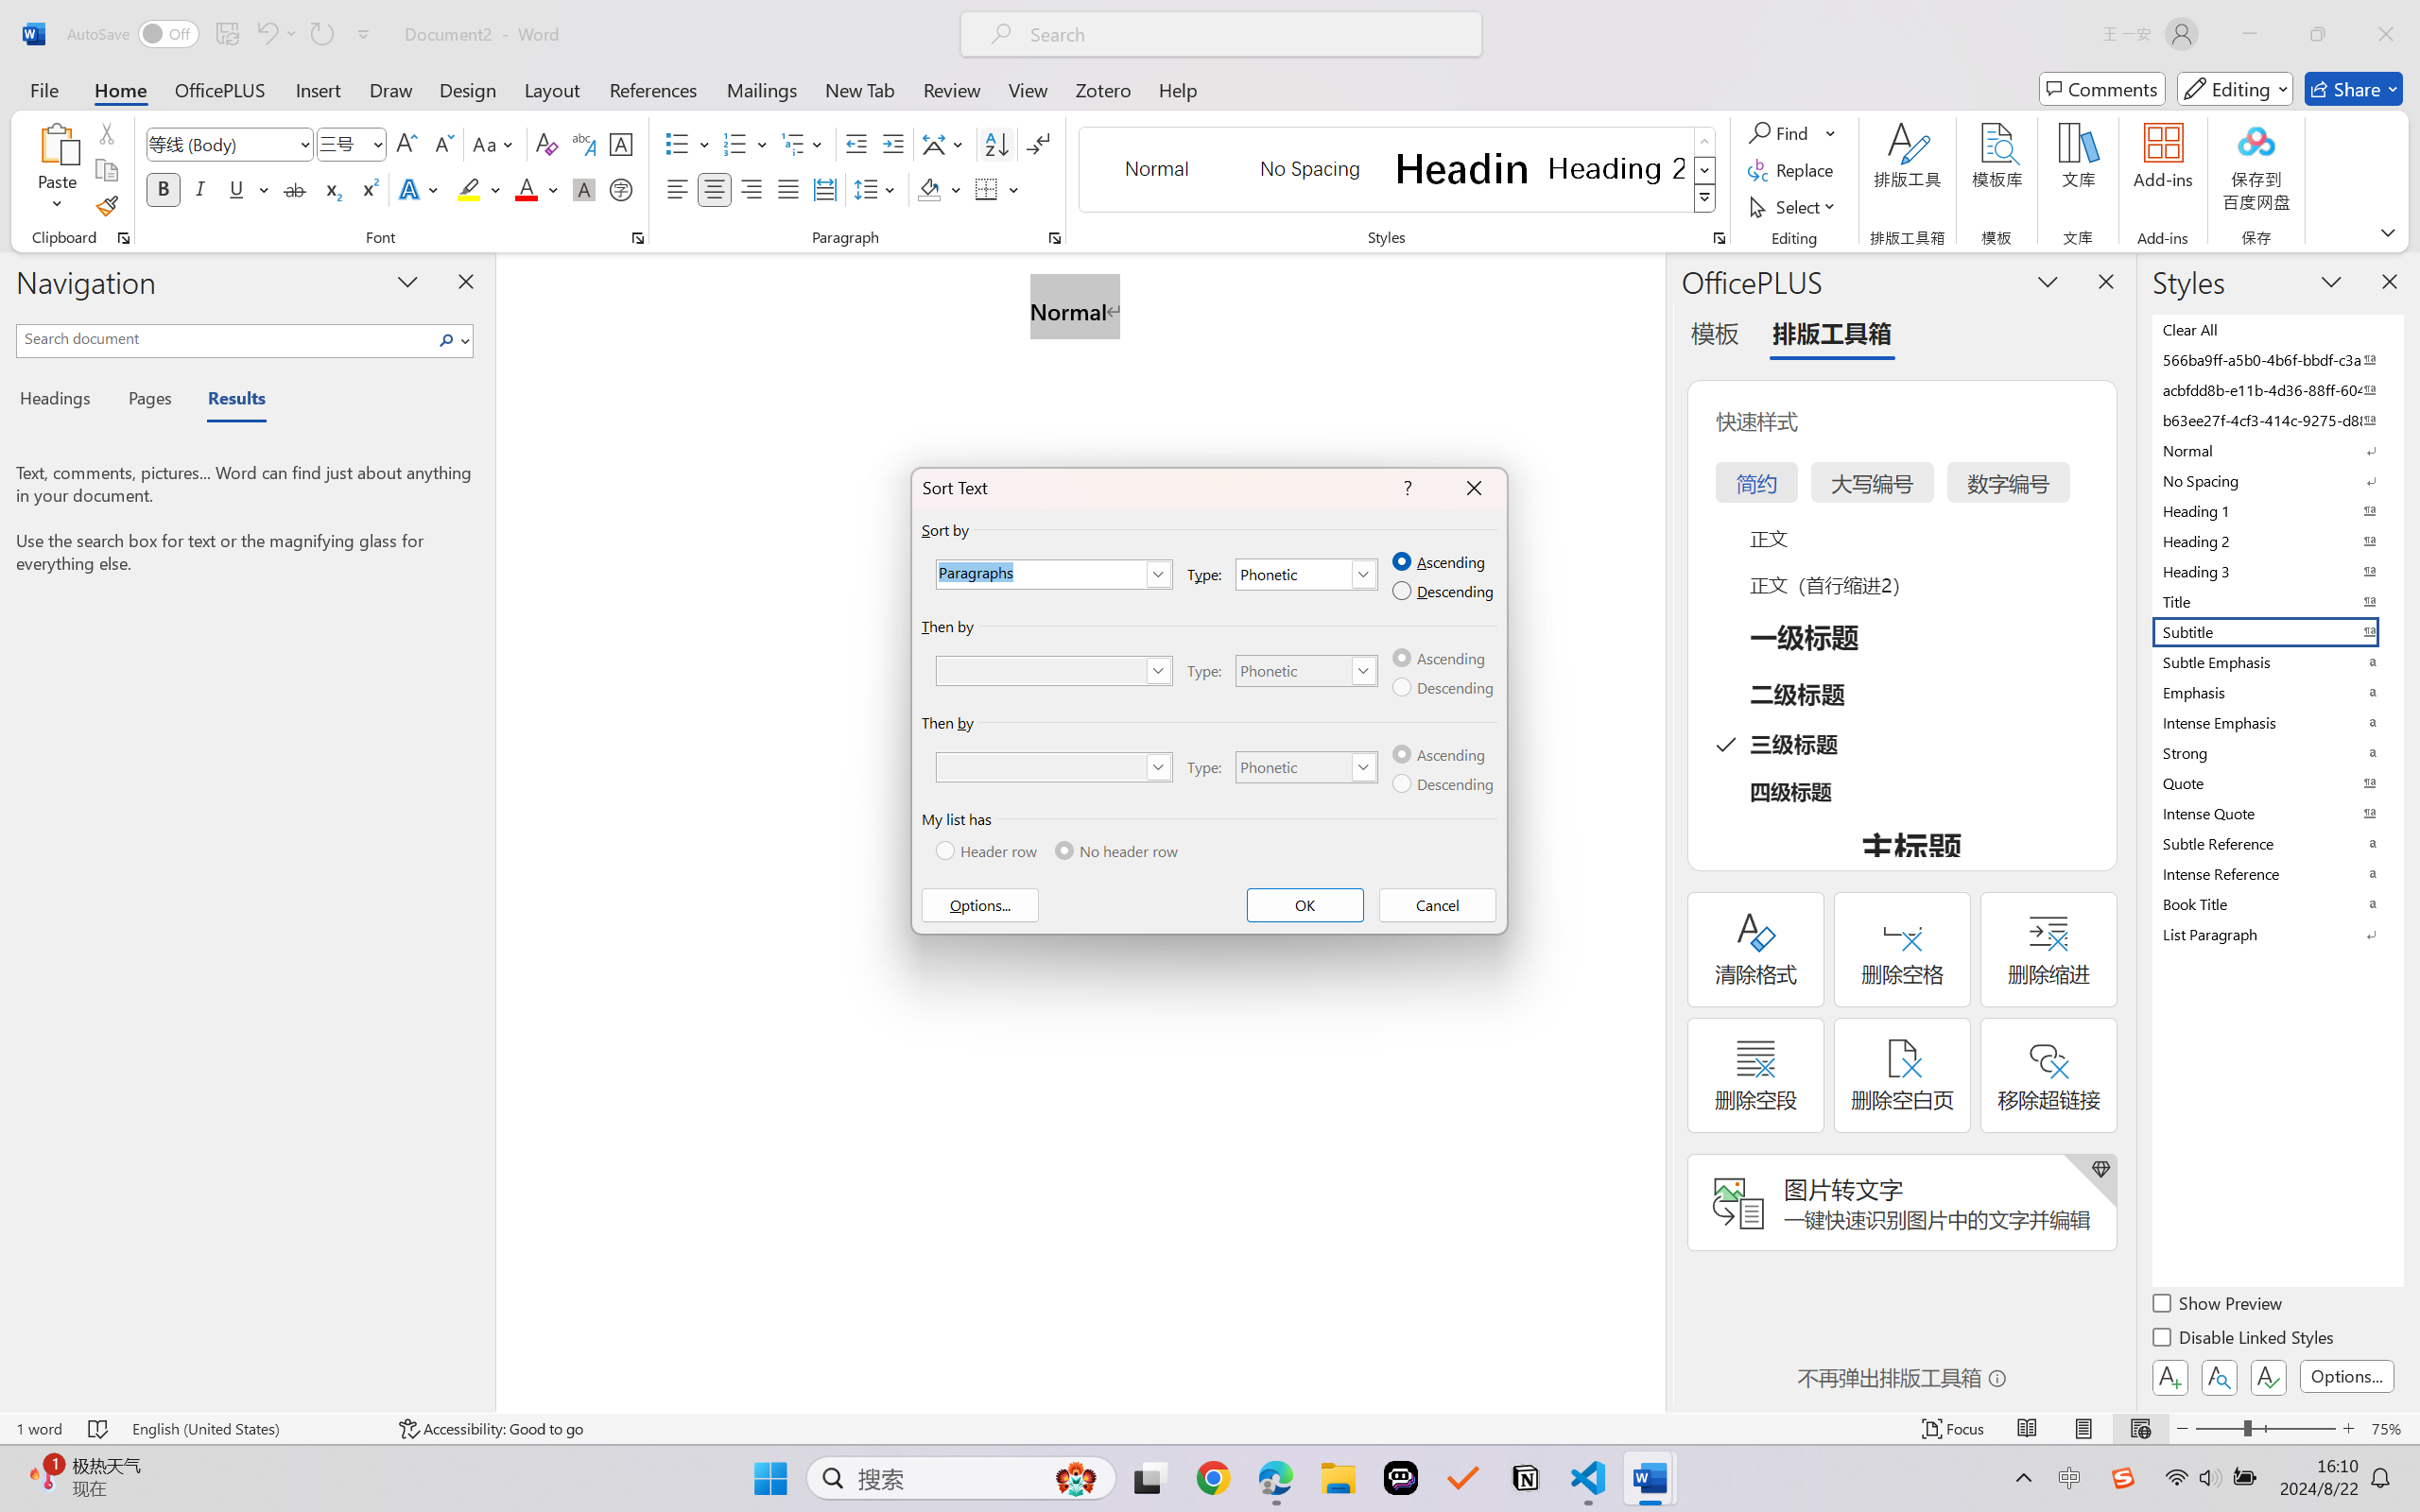  Describe the element at coordinates (2084, 1429) in the screenshot. I see `Print Layout` at that location.